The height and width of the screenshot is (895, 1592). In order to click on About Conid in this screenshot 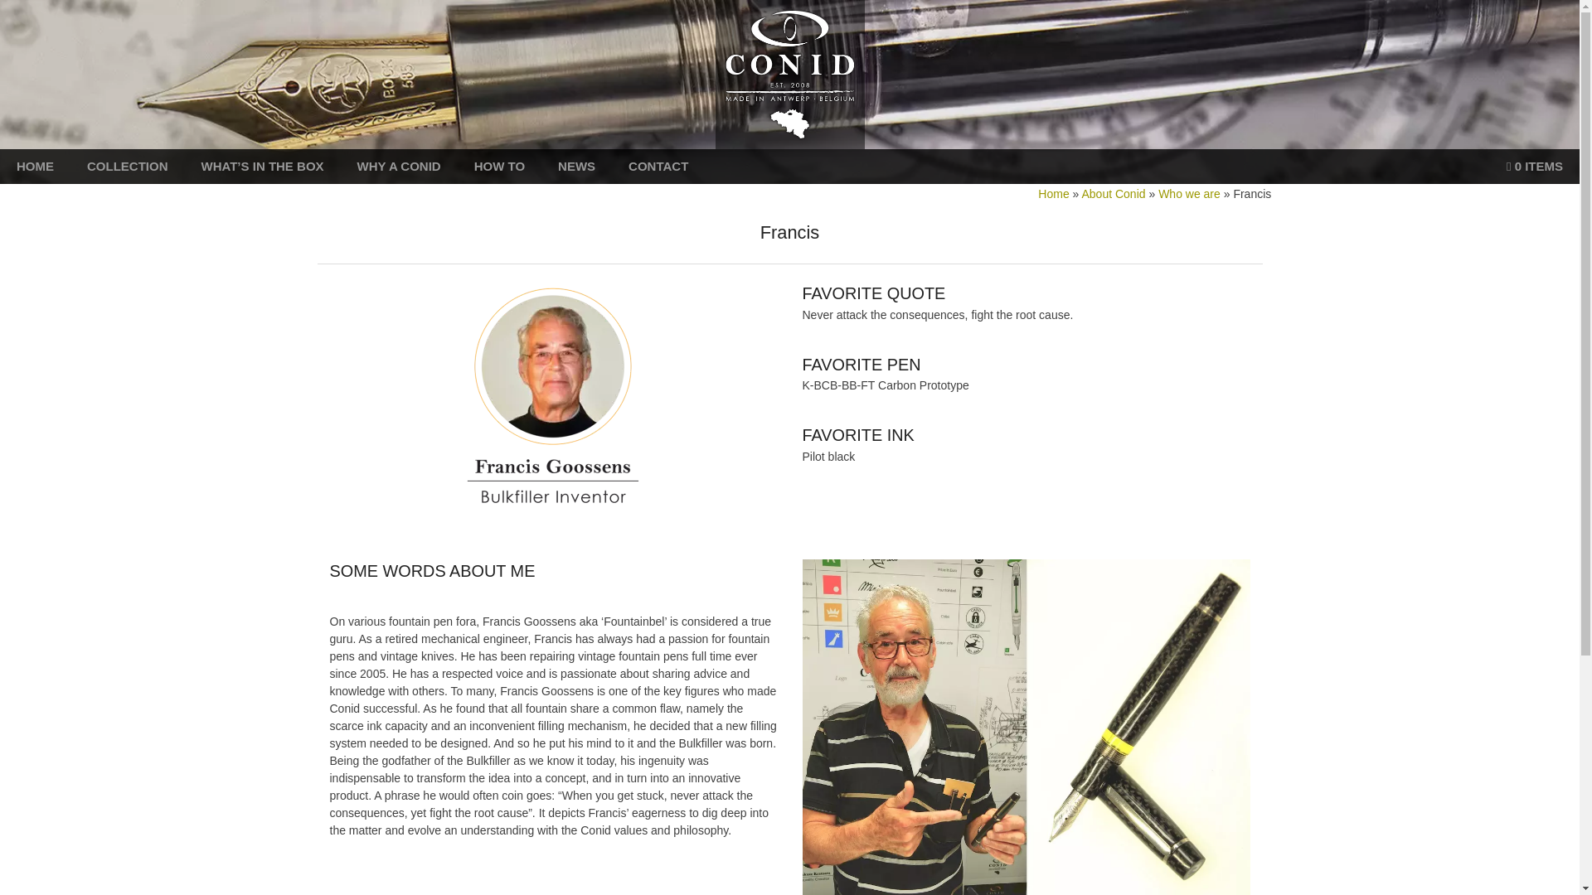, I will do `click(1113, 193)`.